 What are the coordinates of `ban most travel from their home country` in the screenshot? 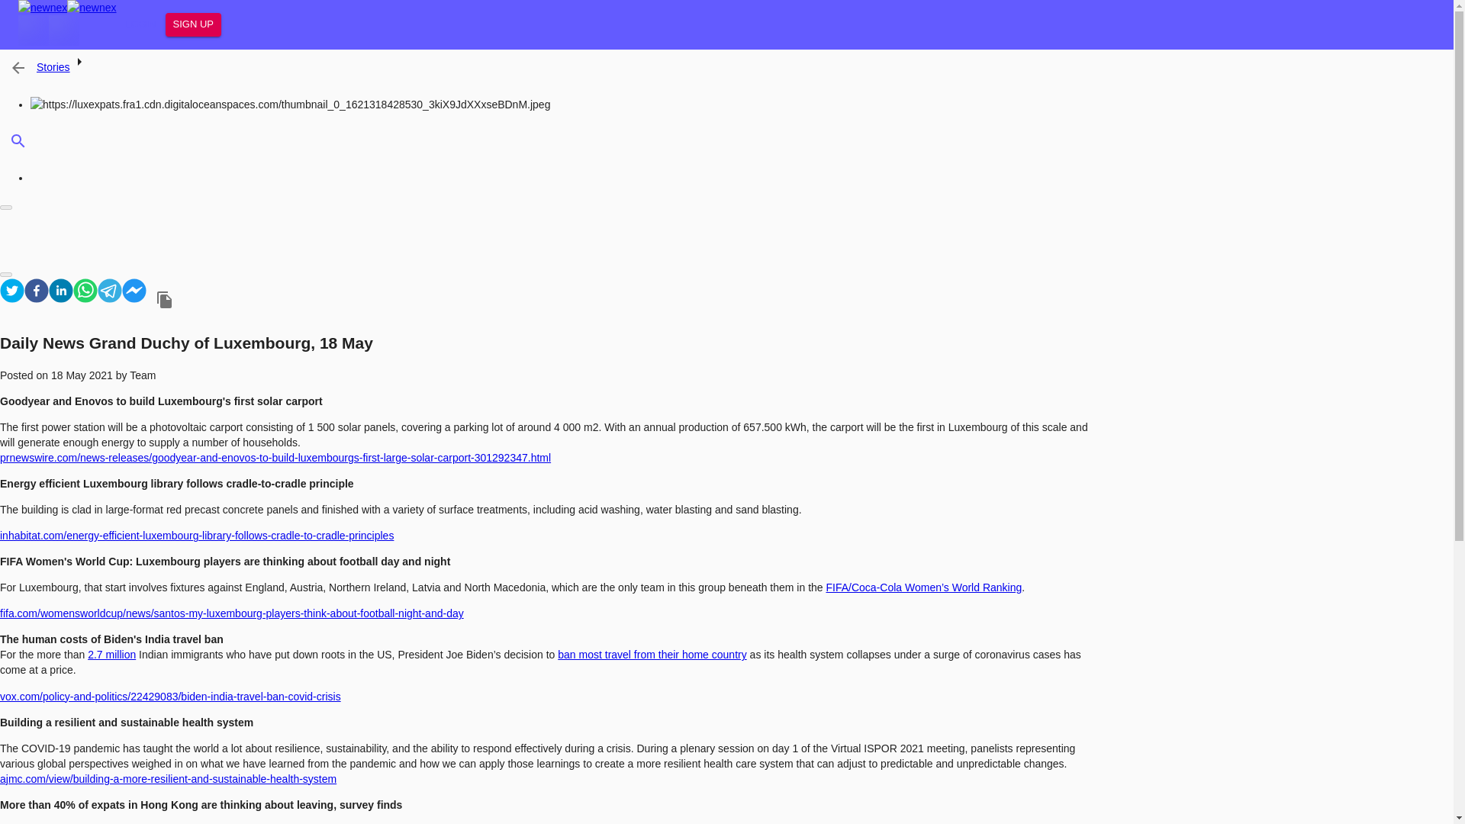 It's located at (652, 655).